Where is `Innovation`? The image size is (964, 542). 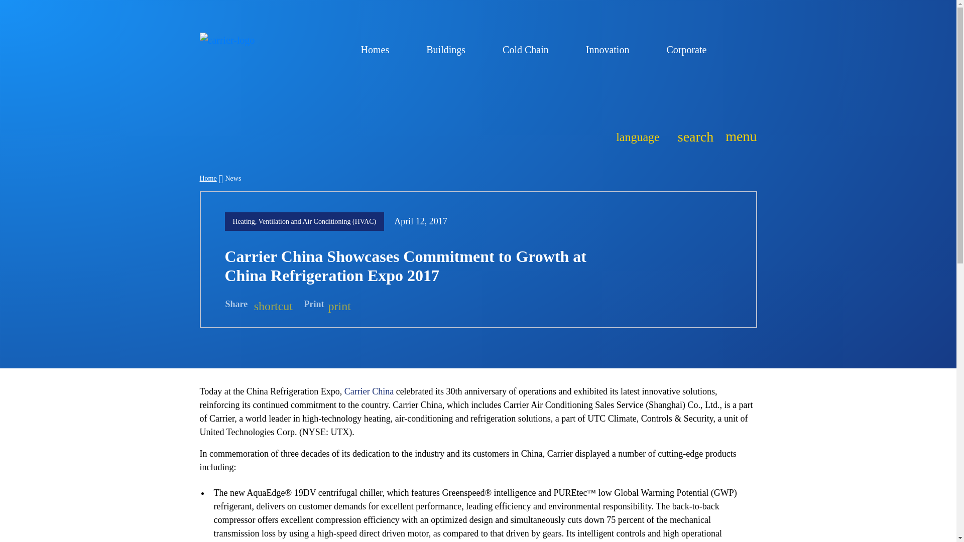 Innovation is located at coordinates (612, 49).